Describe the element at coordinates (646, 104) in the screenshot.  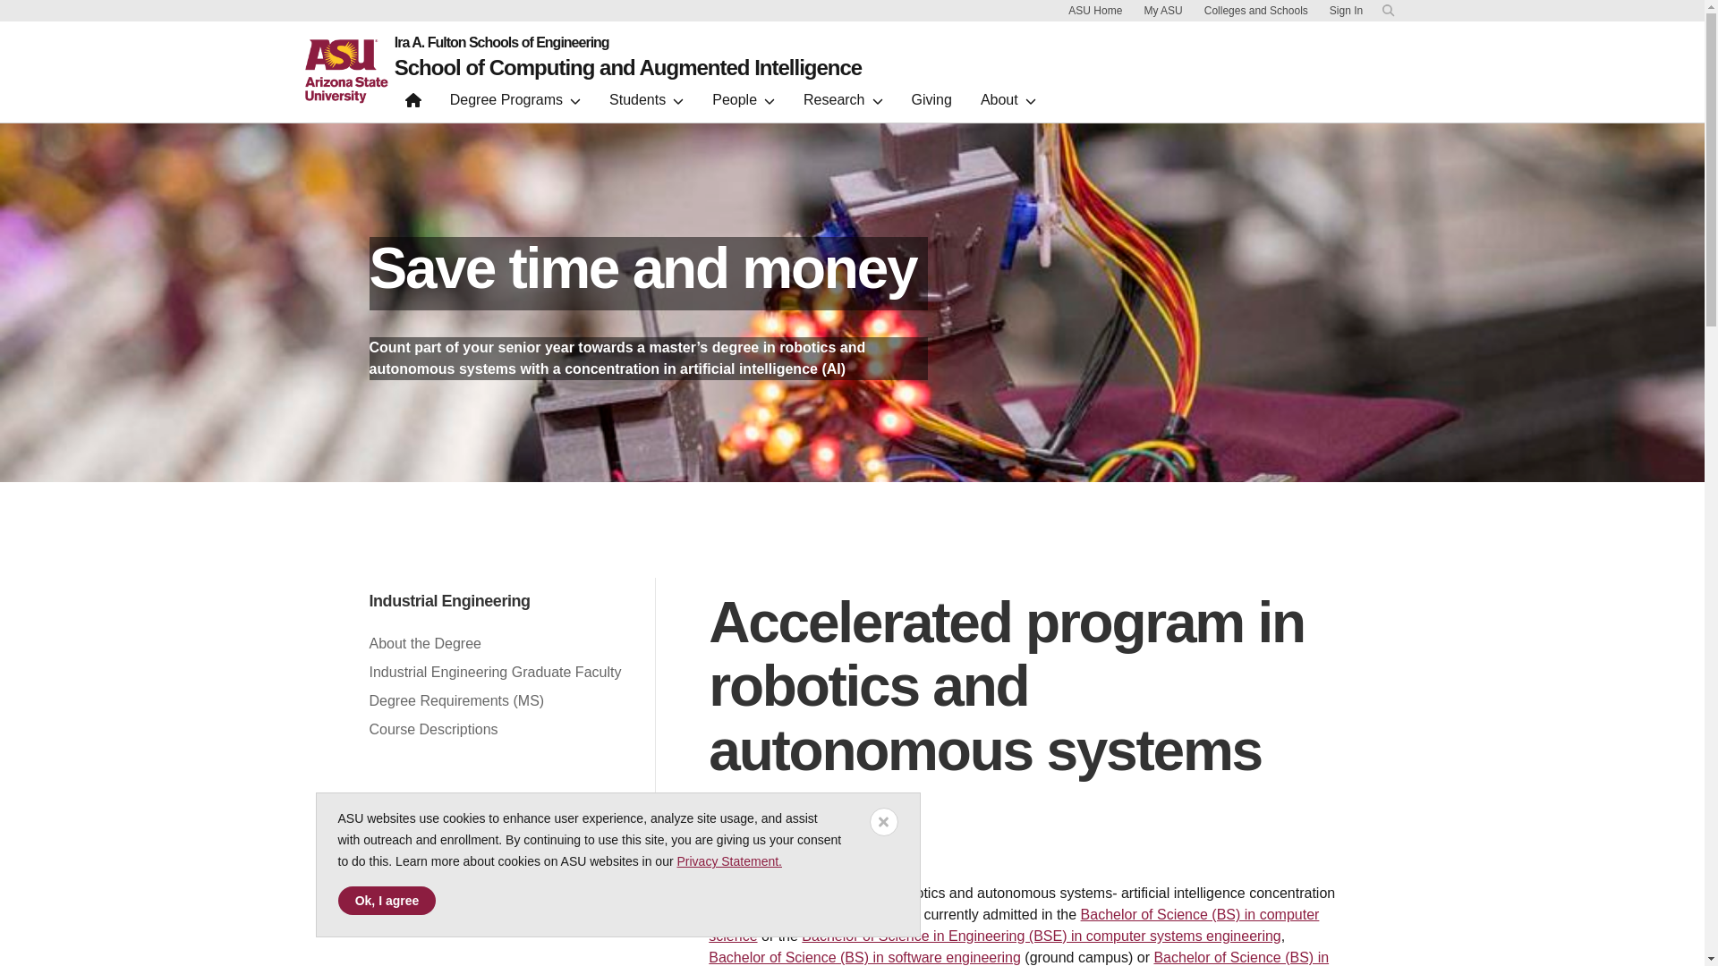
I see `Students` at that location.